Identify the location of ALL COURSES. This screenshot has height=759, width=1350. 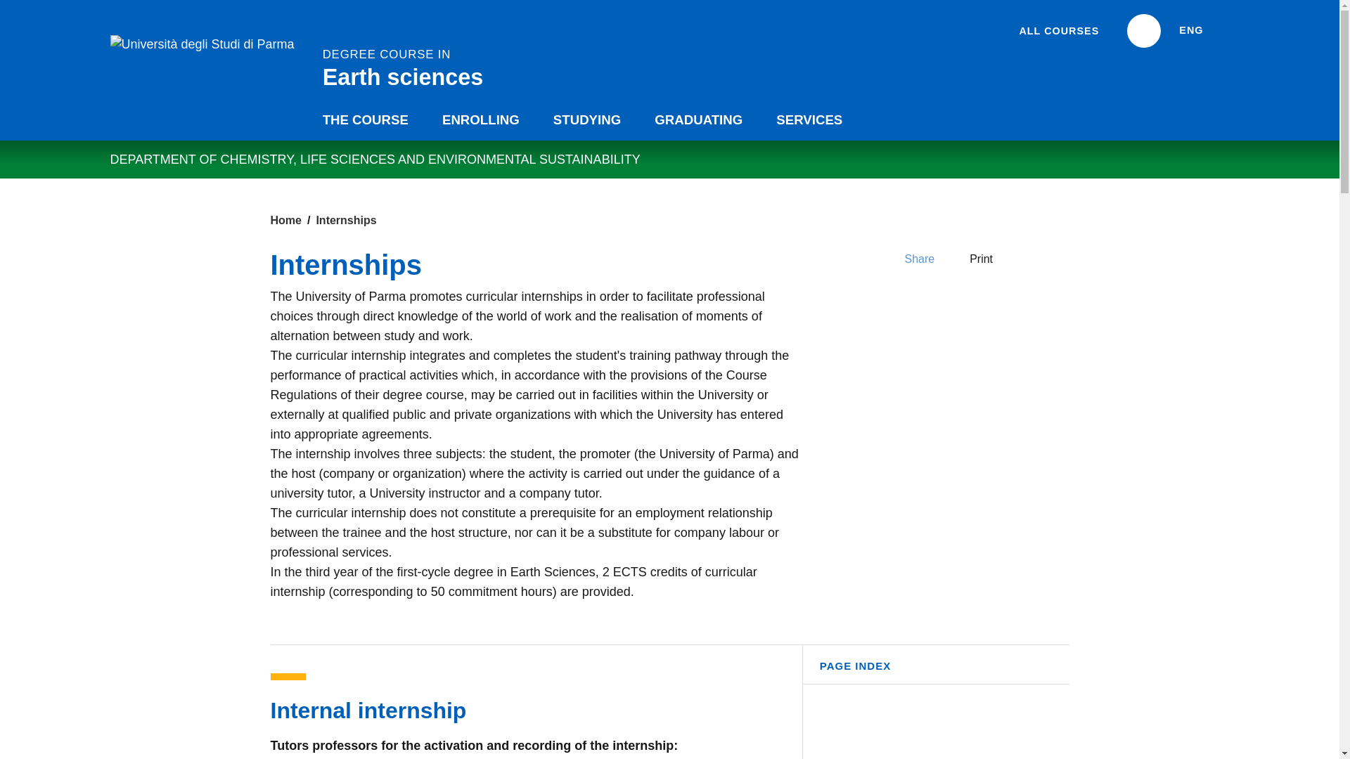
(1059, 30).